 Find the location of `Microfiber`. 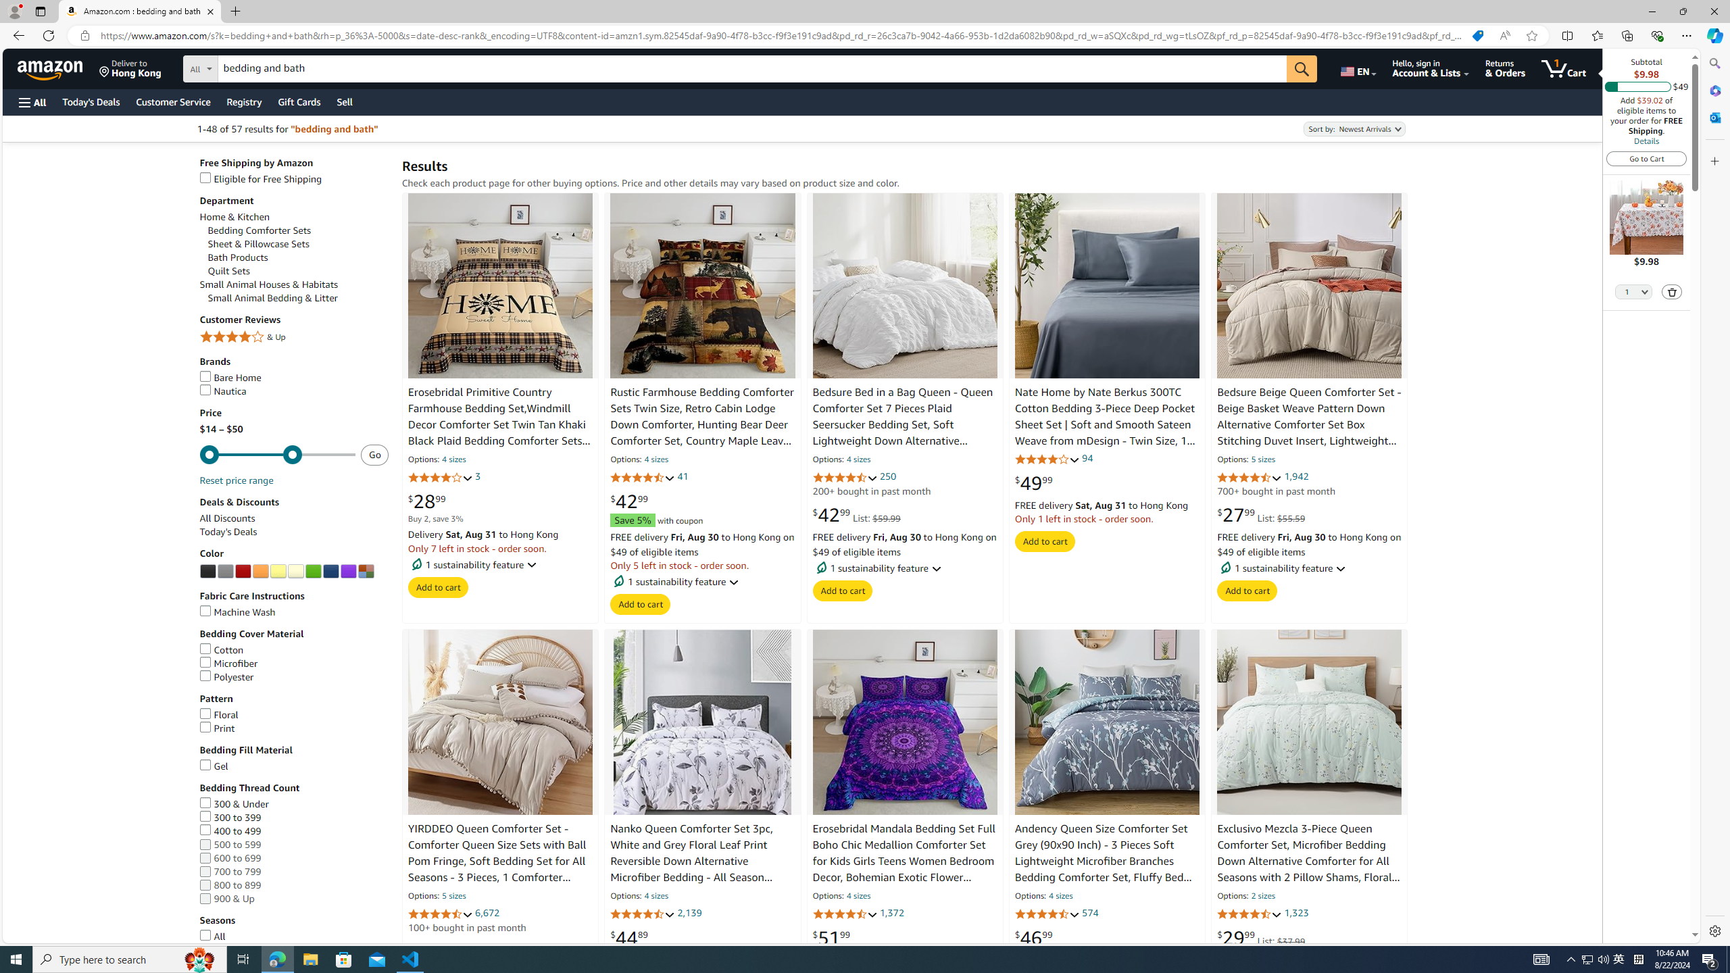

Microfiber is located at coordinates (294, 664).